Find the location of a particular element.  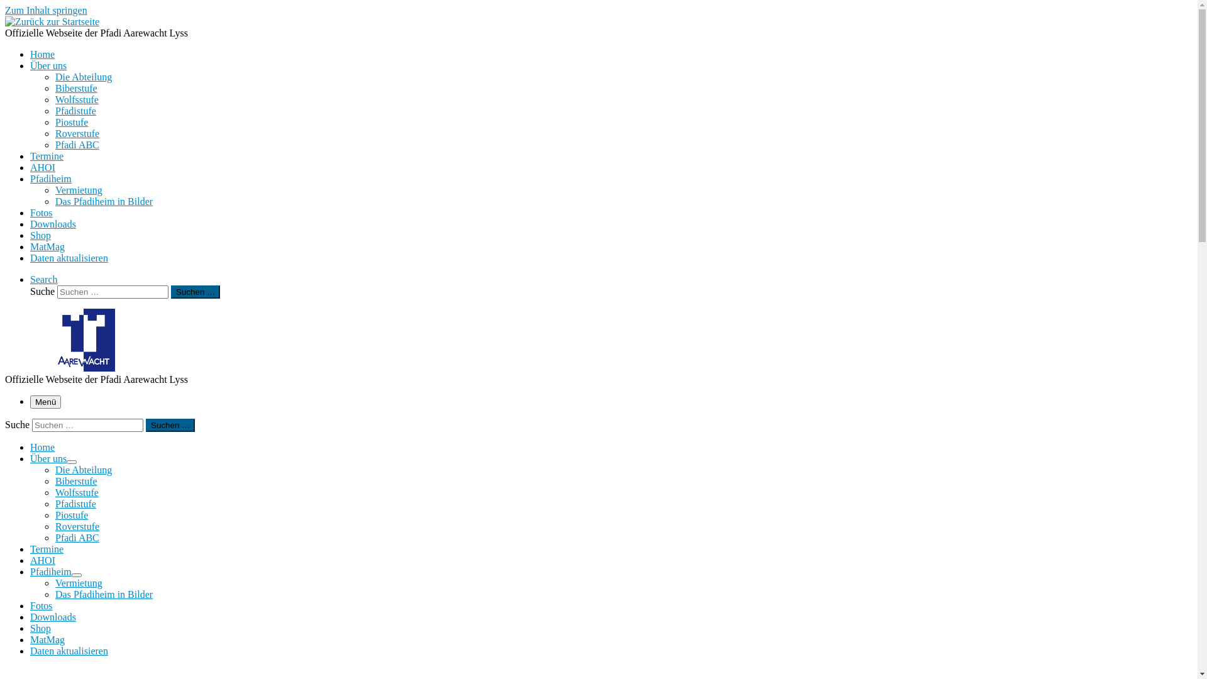

MatMag is located at coordinates (48, 246).